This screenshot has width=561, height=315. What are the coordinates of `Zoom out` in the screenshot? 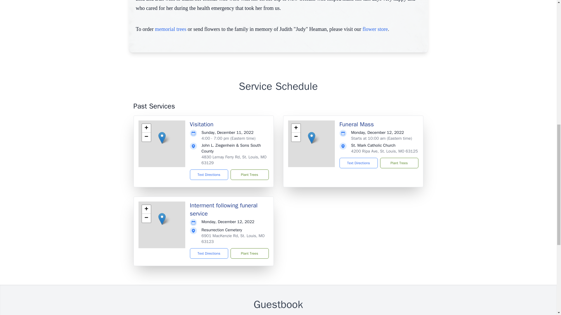 It's located at (146, 137).